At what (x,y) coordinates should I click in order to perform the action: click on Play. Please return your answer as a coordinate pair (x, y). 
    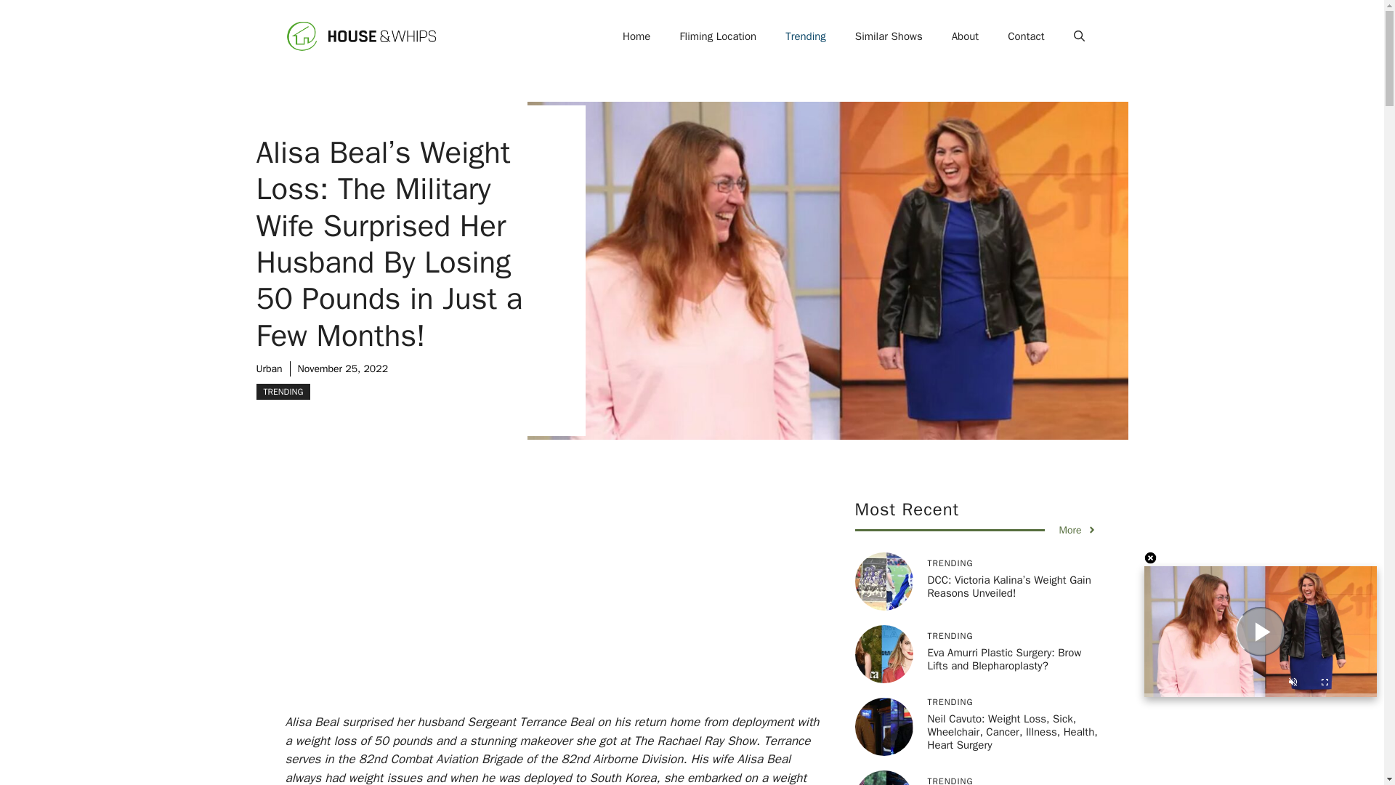
    Looking at the image, I should click on (1260, 631).